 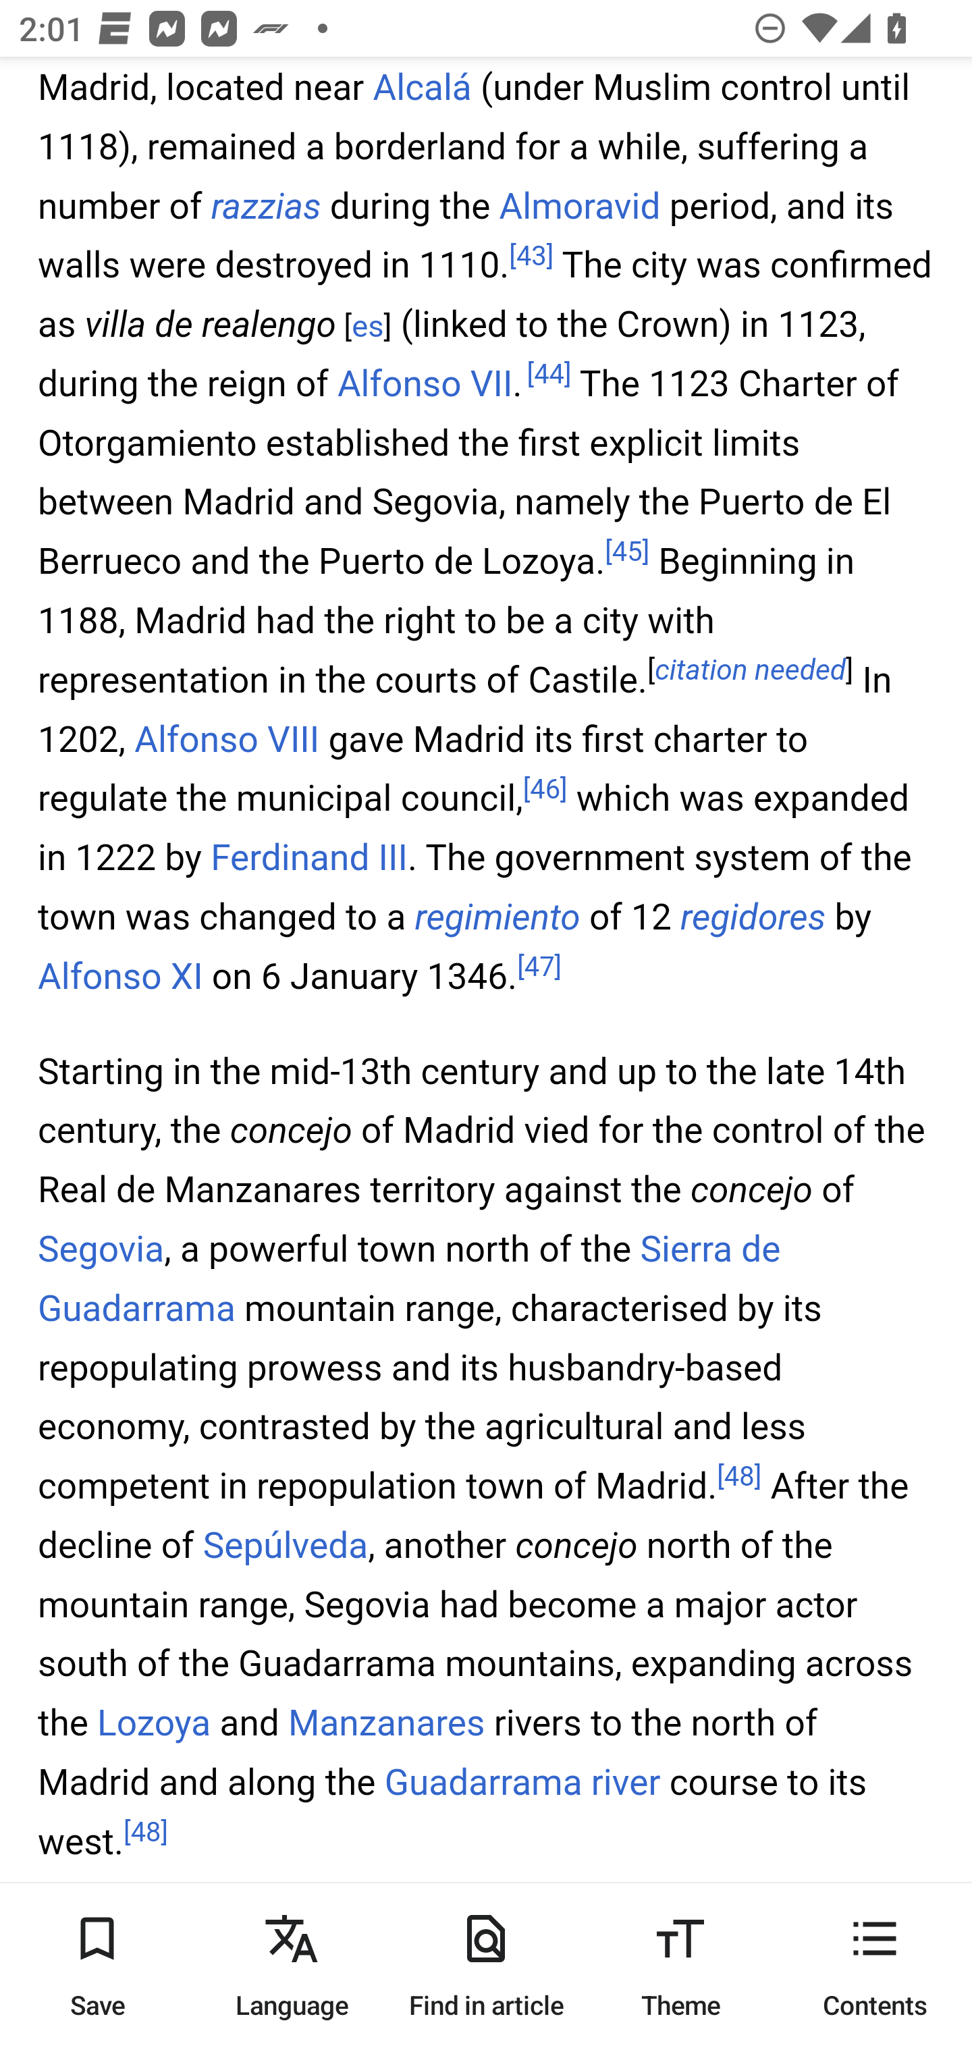 What do you see at coordinates (146, 1832) in the screenshot?
I see `[] [ 48 ]` at bounding box center [146, 1832].